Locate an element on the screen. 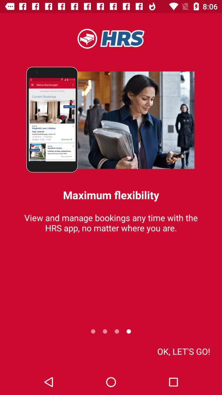 The height and width of the screenshot is (395, 222). select the item at the bottom right corner is located at coordinates (183, 351).